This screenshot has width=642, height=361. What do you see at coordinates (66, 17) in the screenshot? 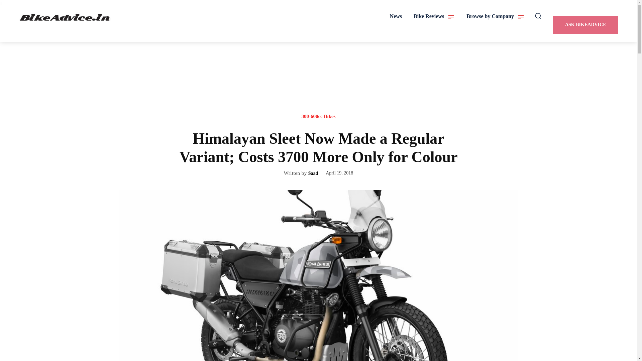
I see `Latest Bike News, Reviews, Spy Pics` at bounding box center [66, 17].